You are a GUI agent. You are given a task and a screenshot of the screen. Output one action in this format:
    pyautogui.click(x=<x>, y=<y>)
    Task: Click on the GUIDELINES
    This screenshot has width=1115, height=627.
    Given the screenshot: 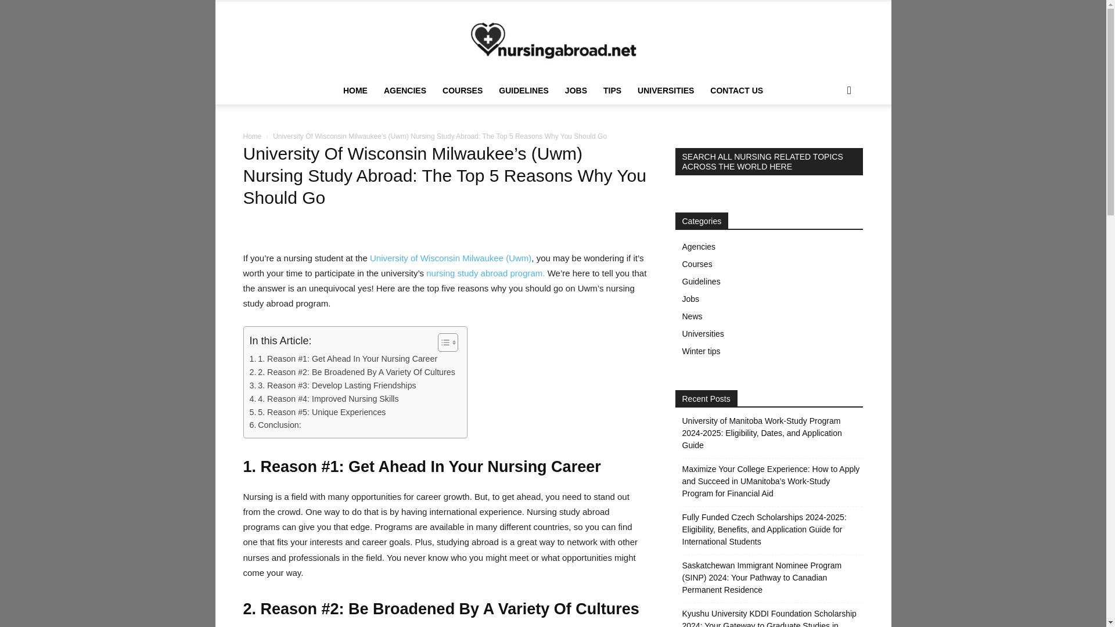 What is the action you would take?
    pyautogui.click(x=523, y=91)
    